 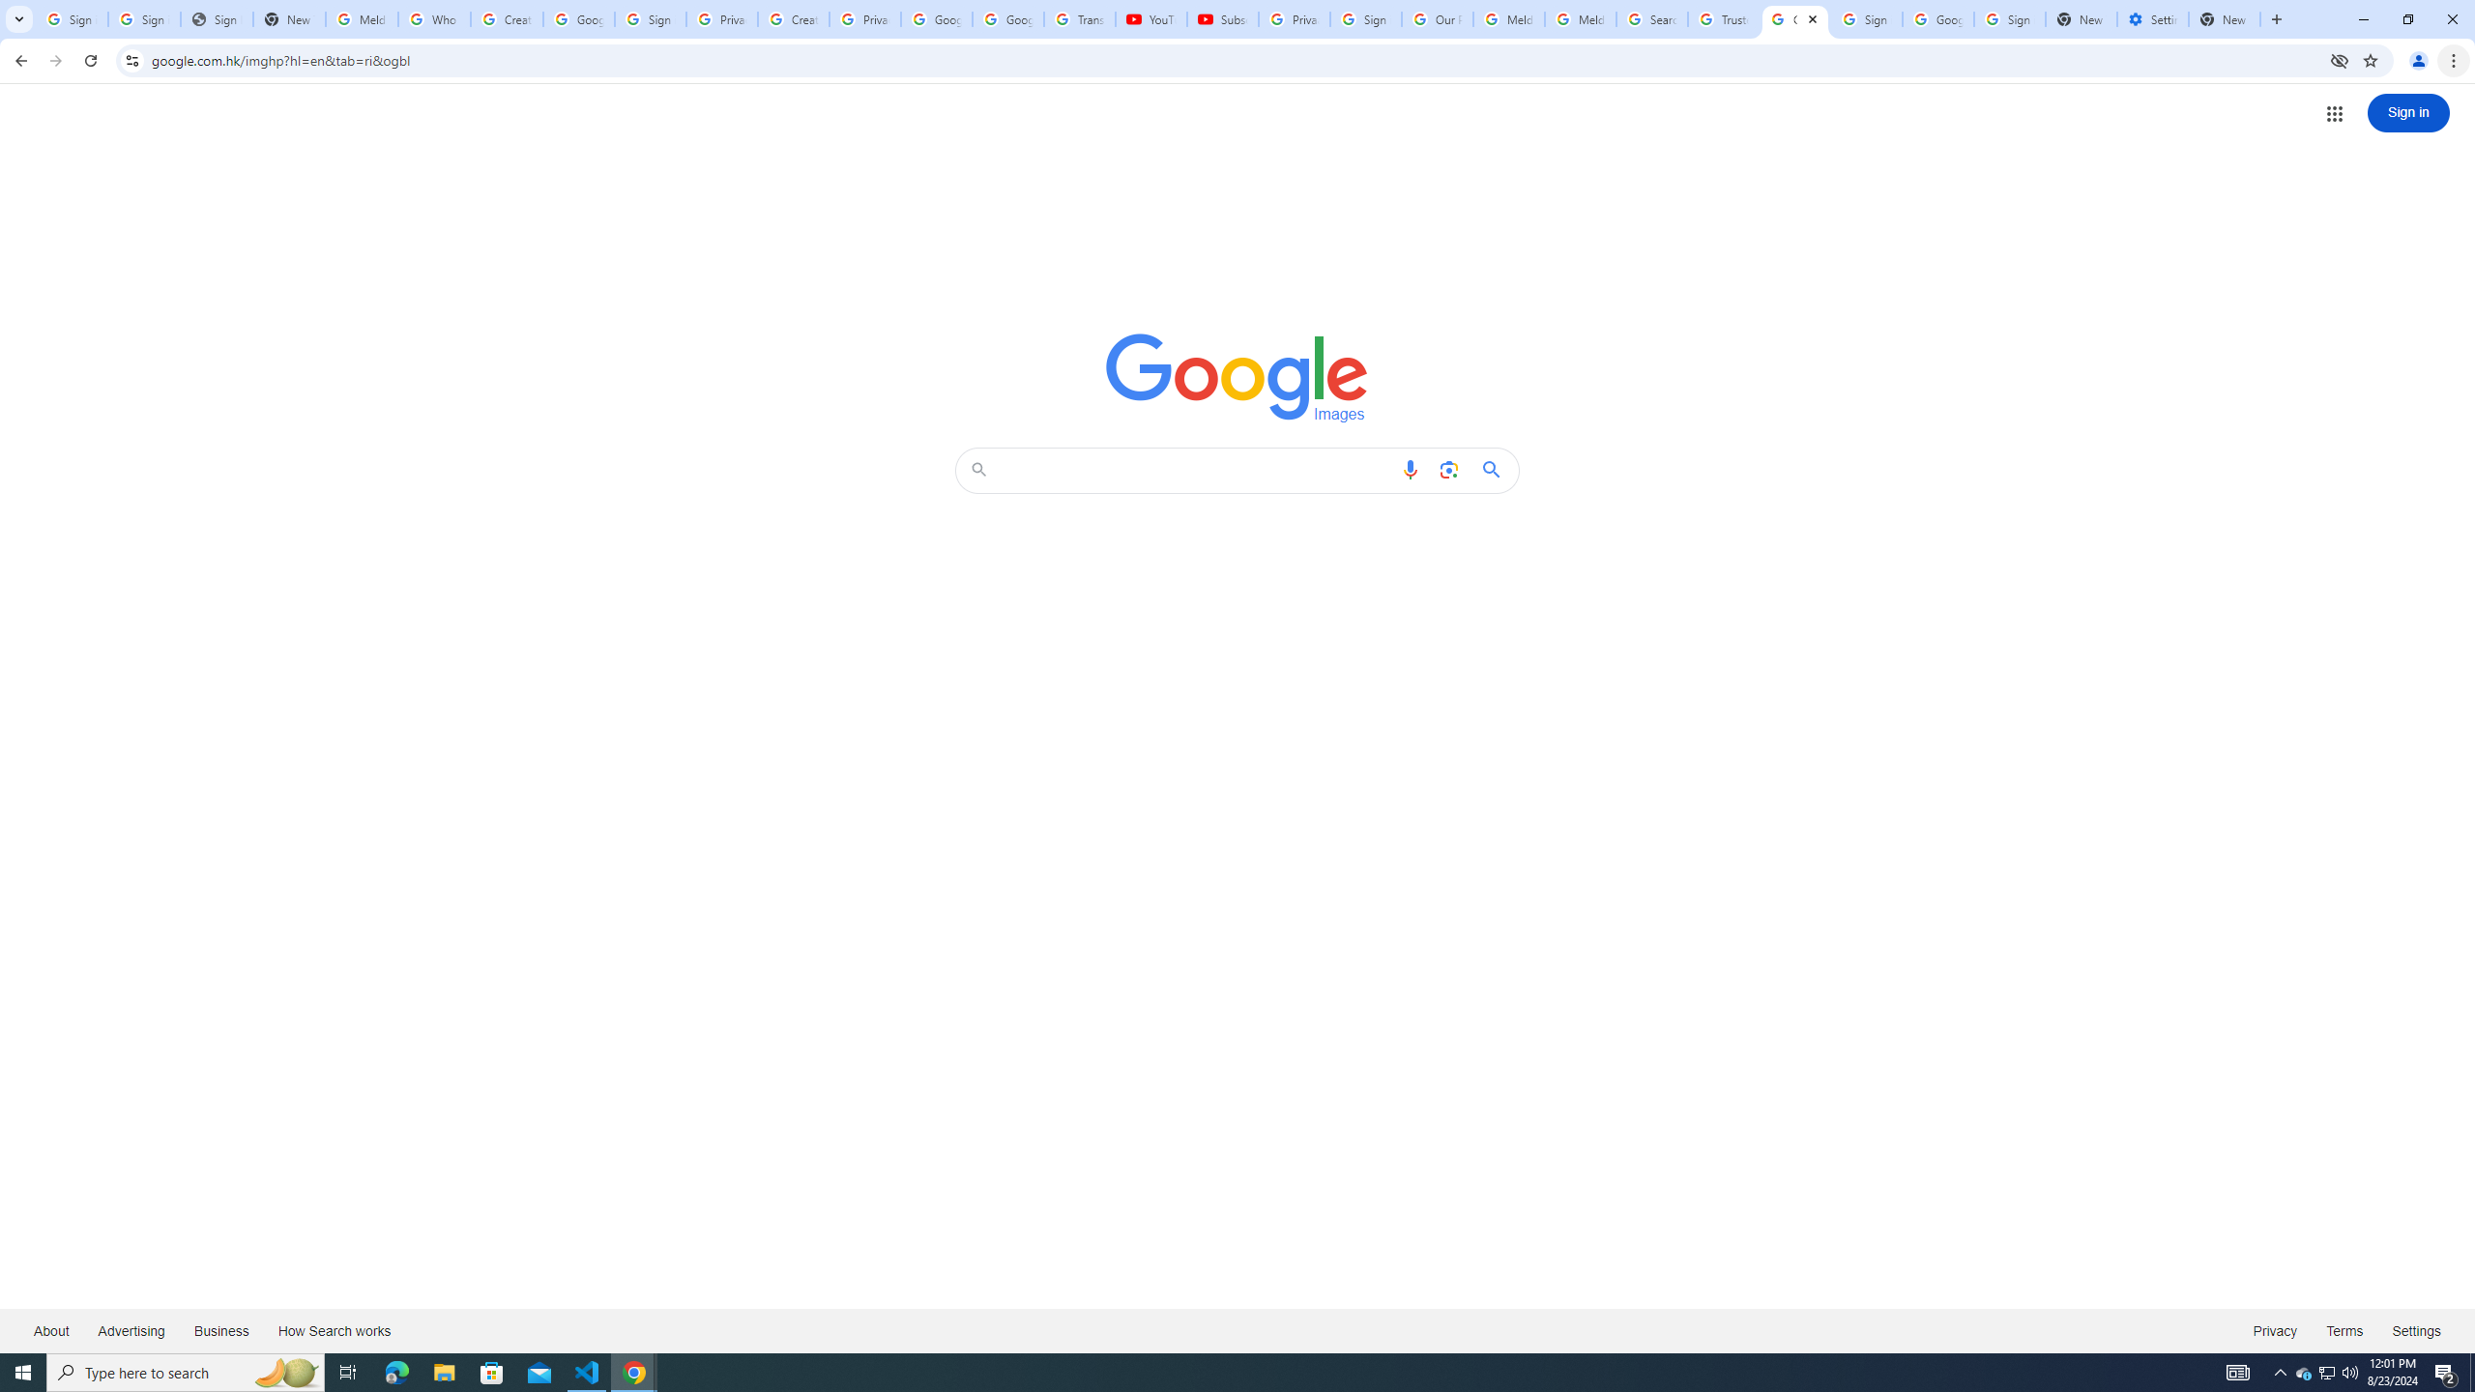 I want to click on Google Images, so click(x=1794, y=19).